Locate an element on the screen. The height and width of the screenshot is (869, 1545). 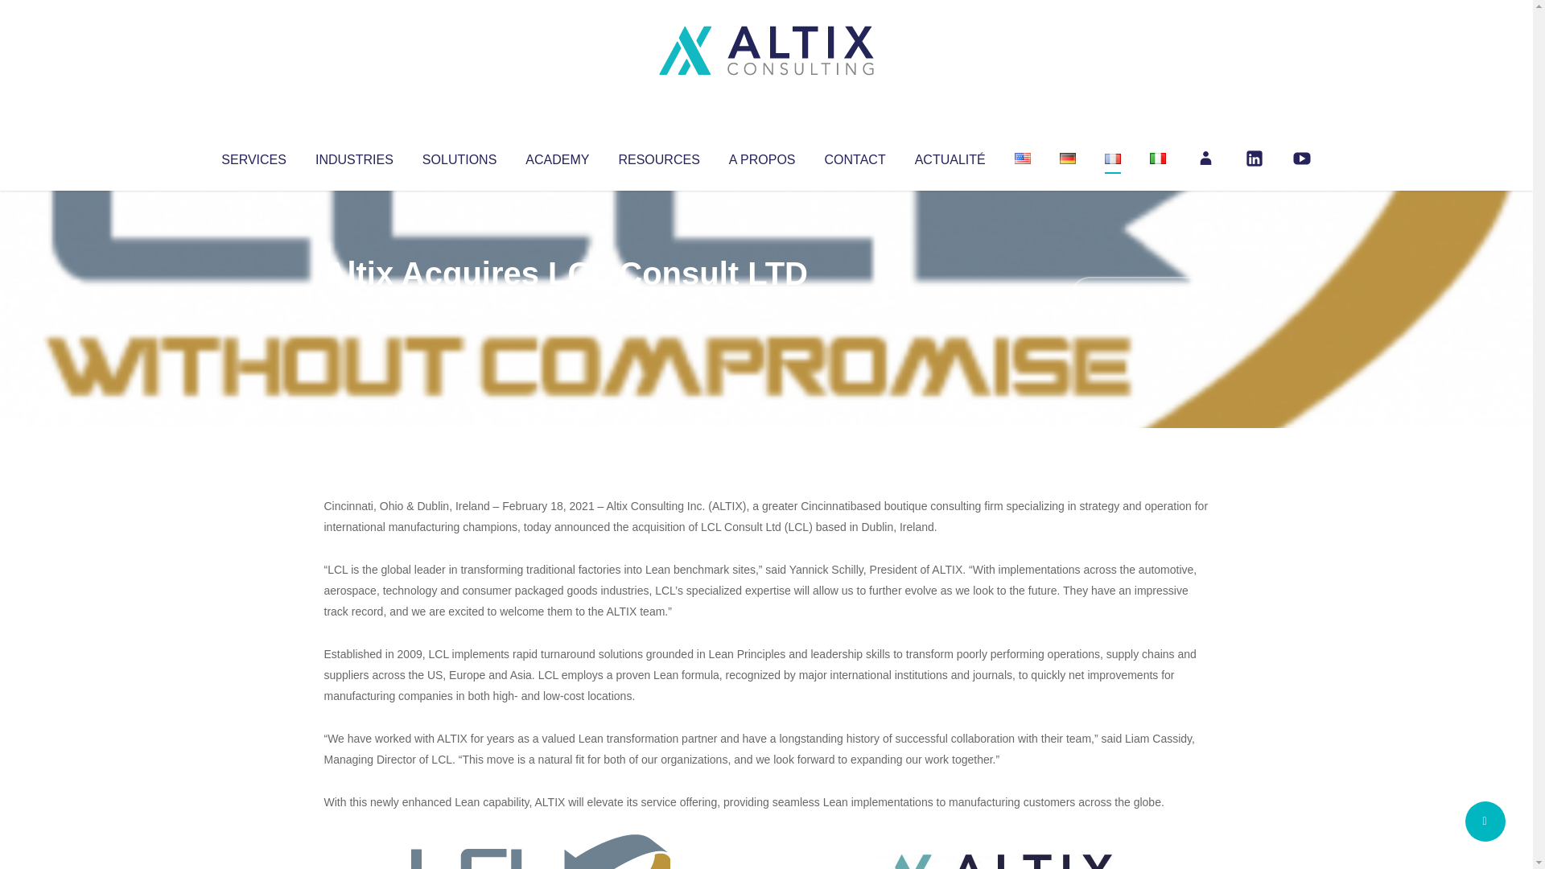
A PROPOS is located at coordinates (762, 156).